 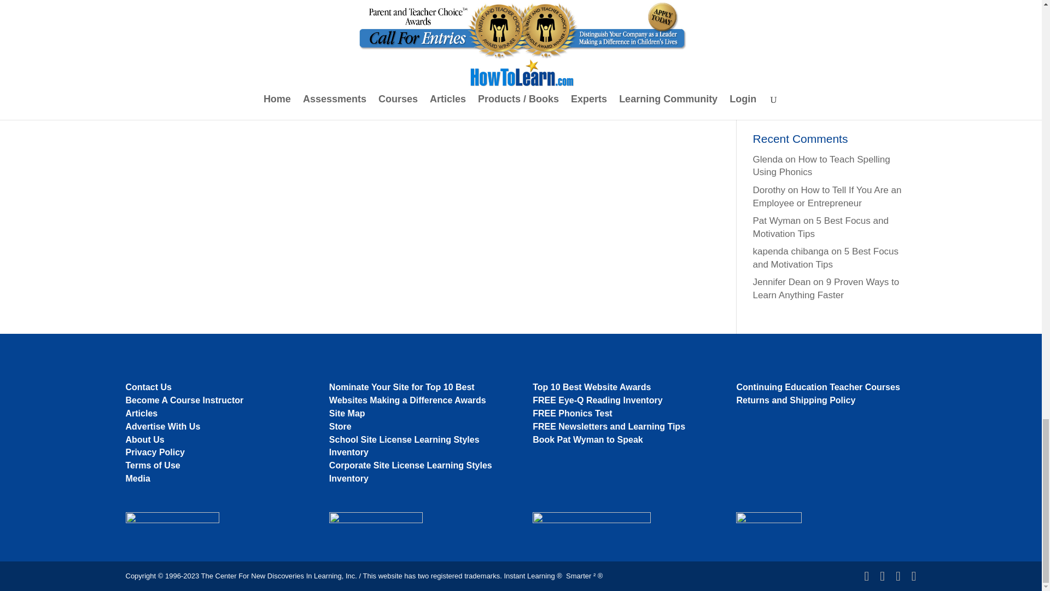 I want to click on About Us, so click(x=145, y=439).